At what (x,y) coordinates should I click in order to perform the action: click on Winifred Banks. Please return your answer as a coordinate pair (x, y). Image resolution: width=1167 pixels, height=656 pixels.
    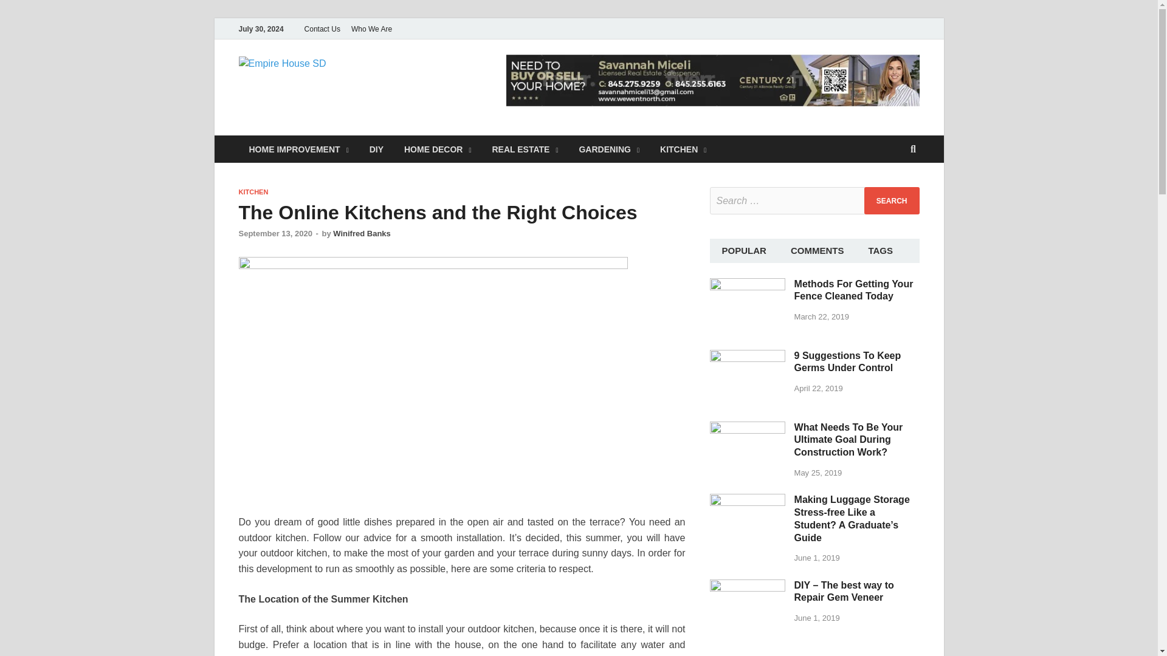
    Looking at the image, I should click on (362, 233).